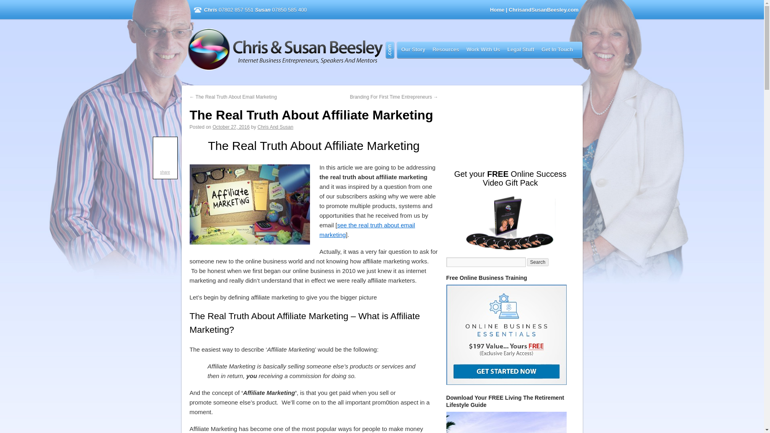 This screenshot has width=770, height=433. Describe the element at coordinates (291, 50) in the screenshot. I see `ChrisandSusanBeesley.com` at that location.